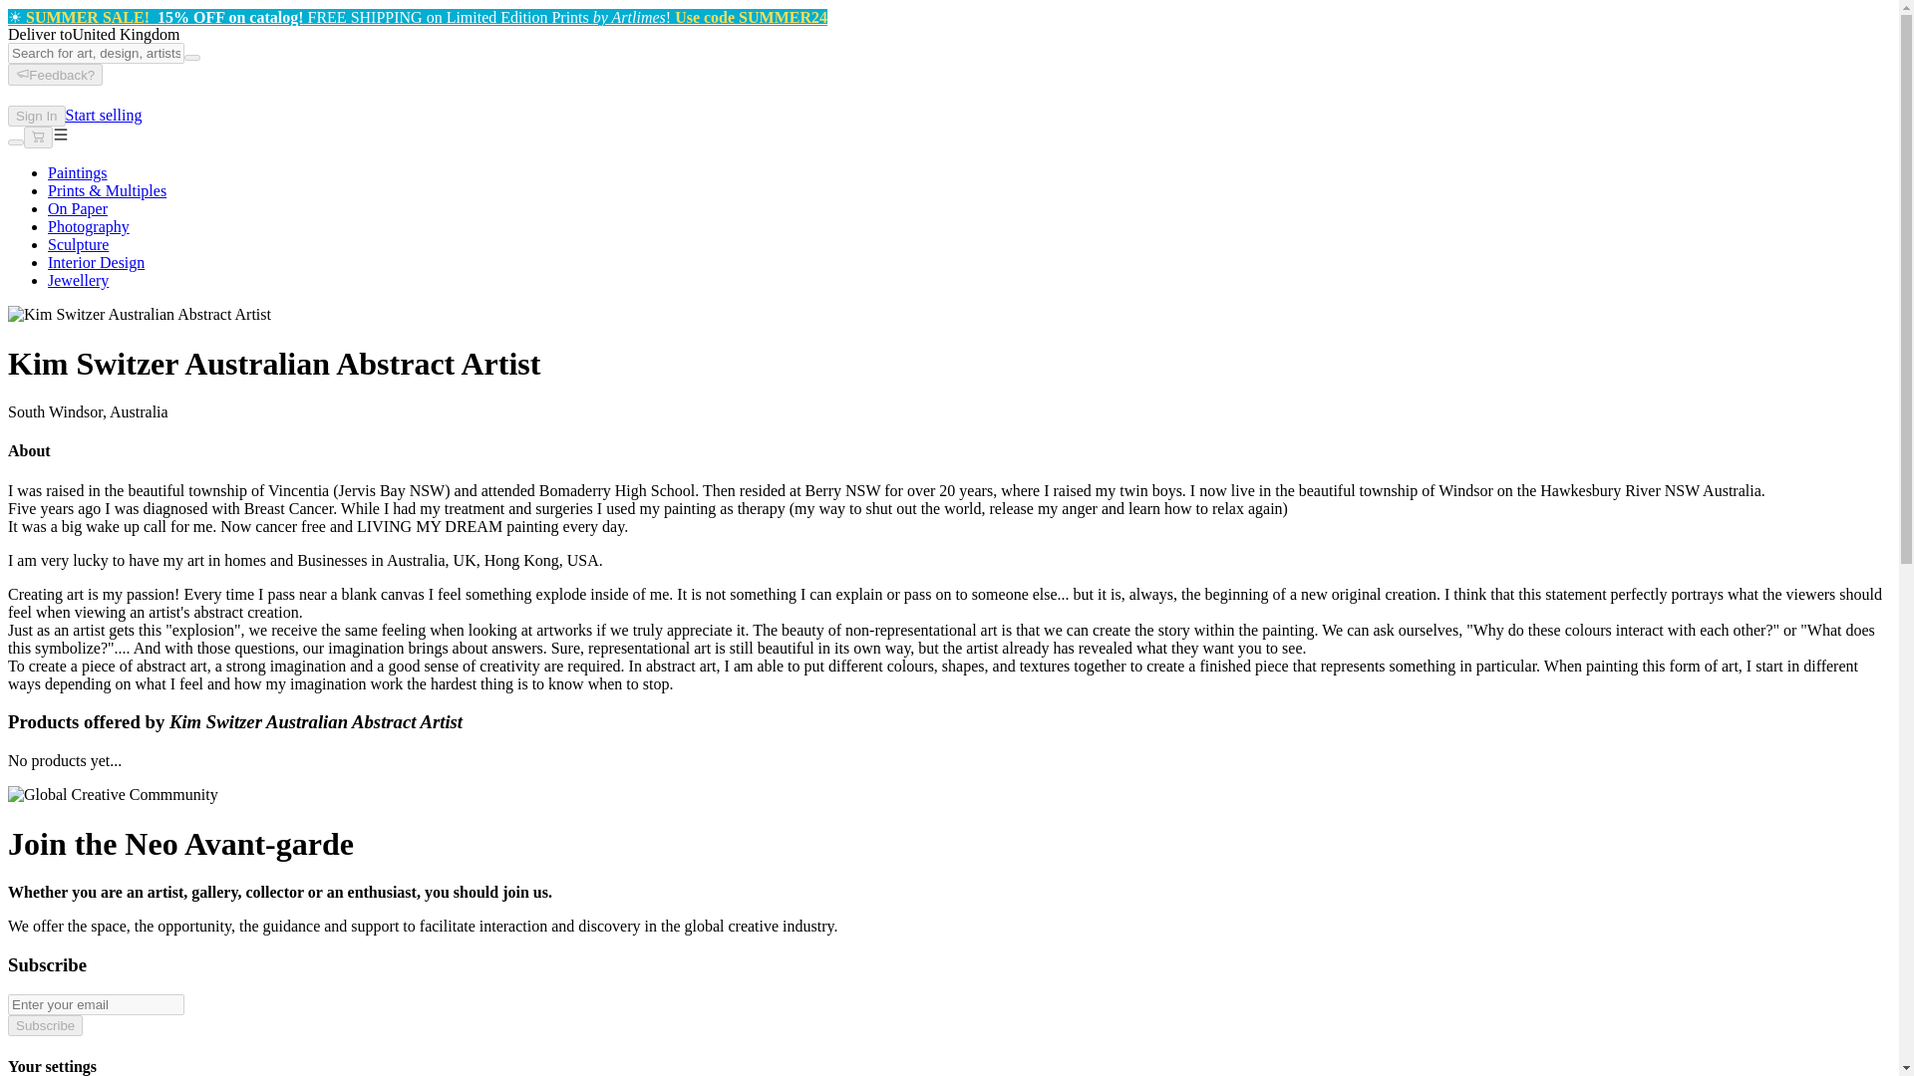 This screenshot has height=1076, width=1914. I want to click on On Paper, so click(78, 208).